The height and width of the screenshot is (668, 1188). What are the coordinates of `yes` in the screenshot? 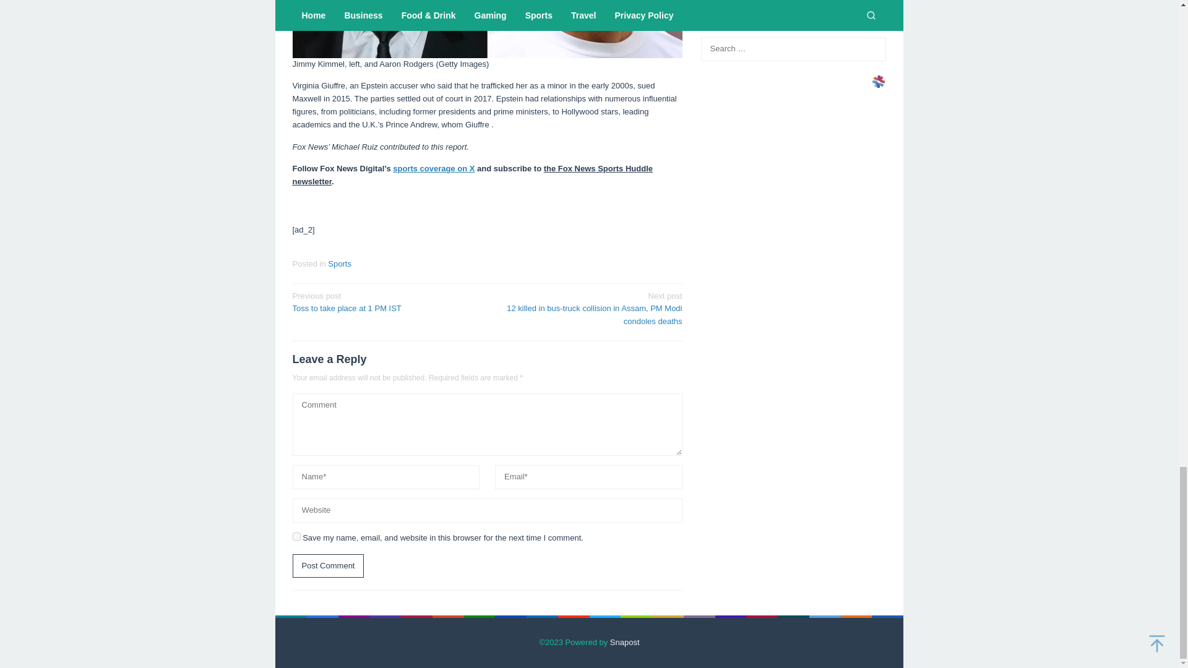 It's located at (296, 536).